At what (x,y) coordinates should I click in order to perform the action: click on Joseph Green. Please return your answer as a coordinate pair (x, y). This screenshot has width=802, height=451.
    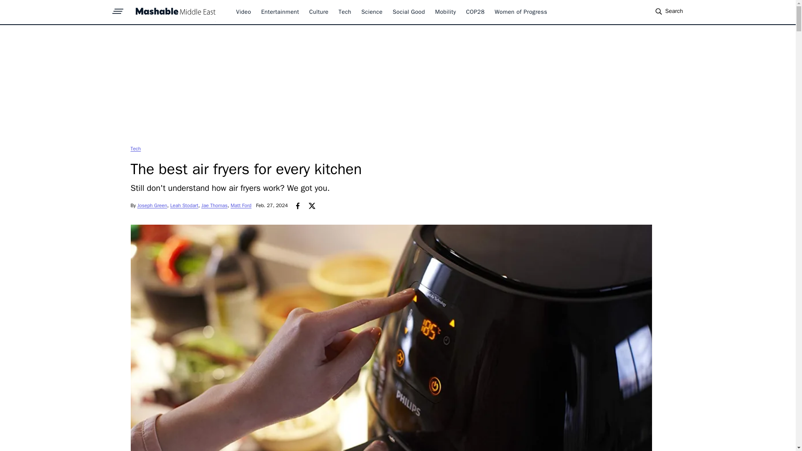
    Looking at the image, I should click on (152, 205).